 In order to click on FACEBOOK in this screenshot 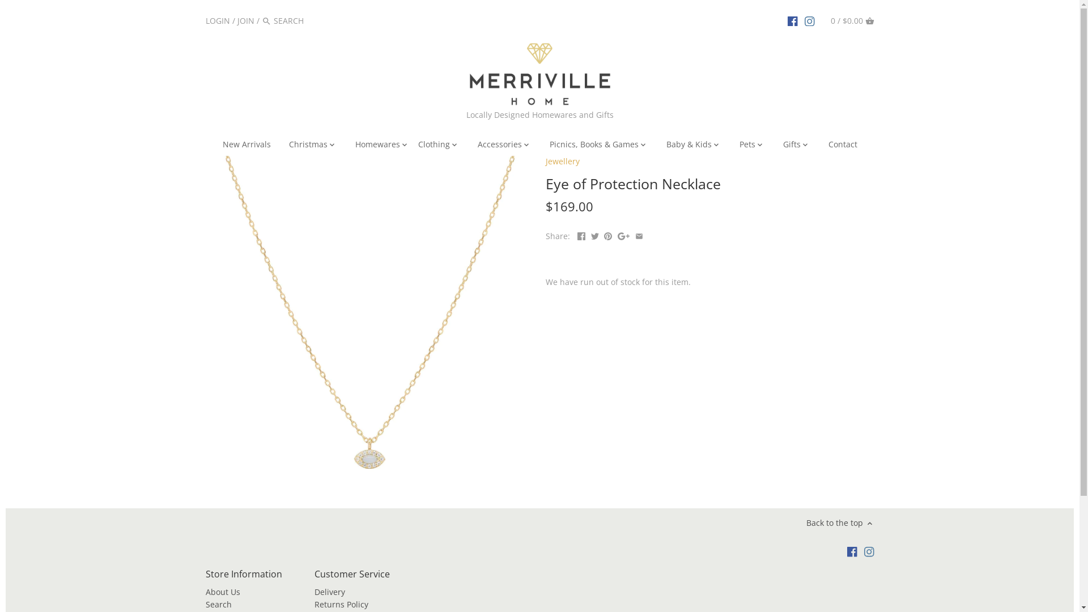, I will do `click(793, 20)`.